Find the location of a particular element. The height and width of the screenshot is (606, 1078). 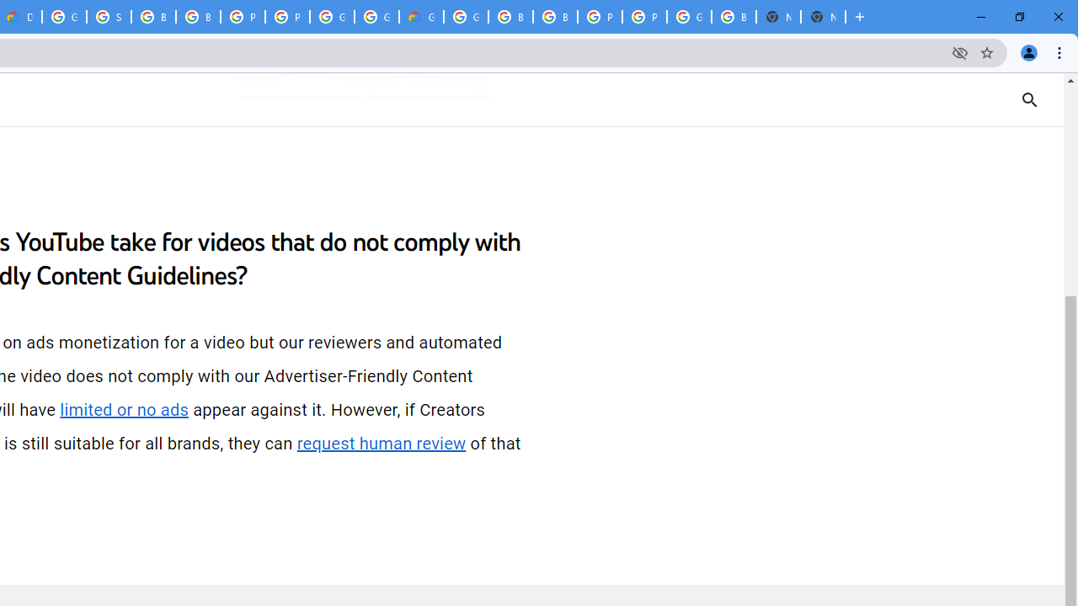

Google Cloud Platform is located at coordinates (64, 17).